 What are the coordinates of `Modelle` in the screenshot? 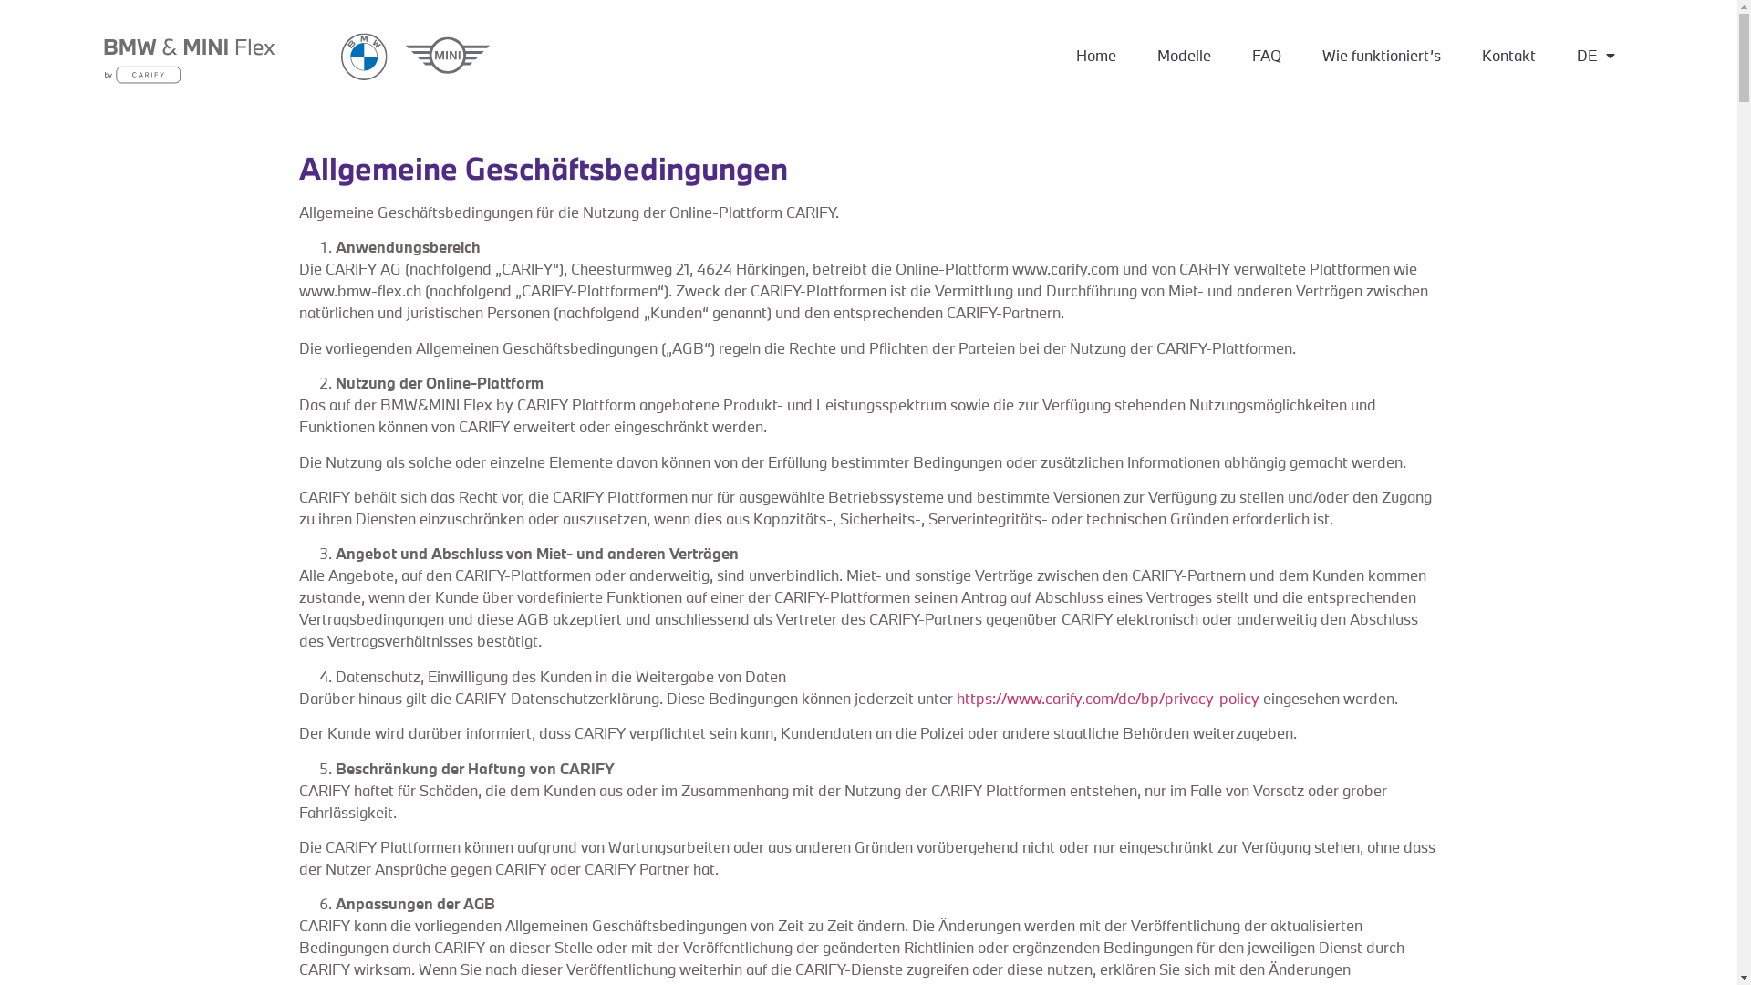 It's located at (1184, 56).